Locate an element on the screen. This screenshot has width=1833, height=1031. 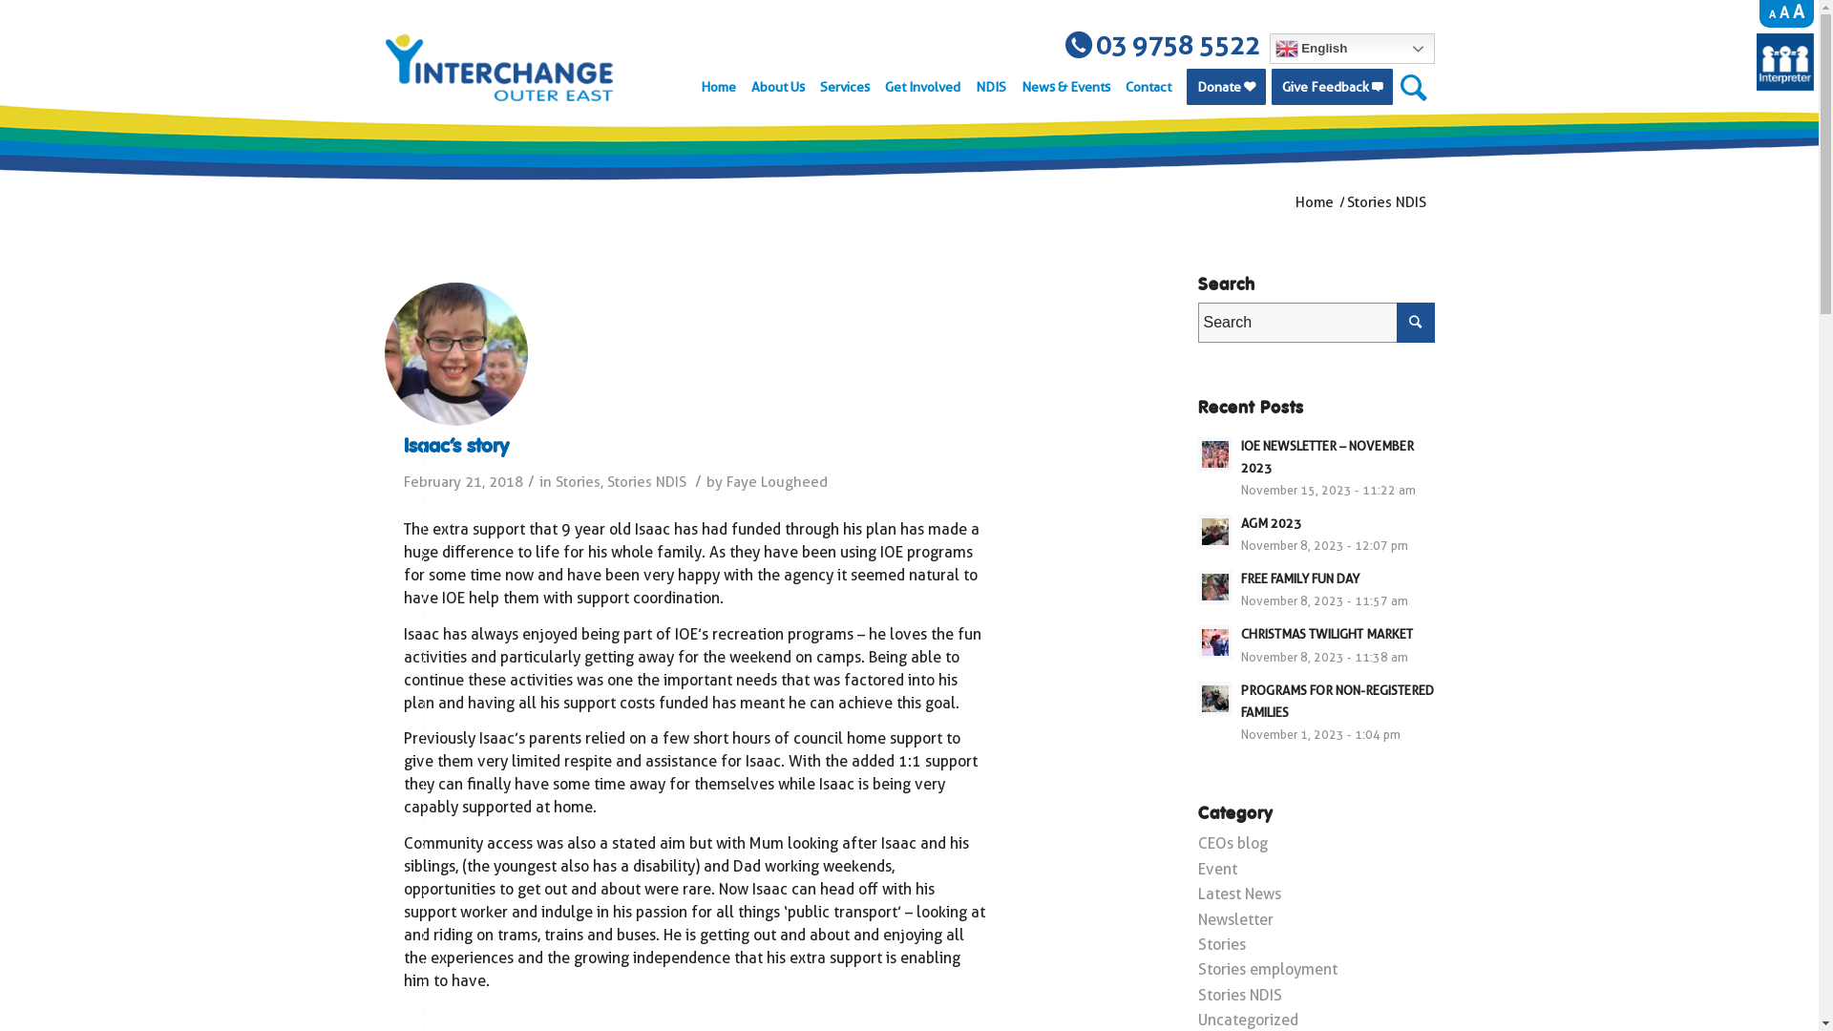
Event is located at coordinates (1216, 869).